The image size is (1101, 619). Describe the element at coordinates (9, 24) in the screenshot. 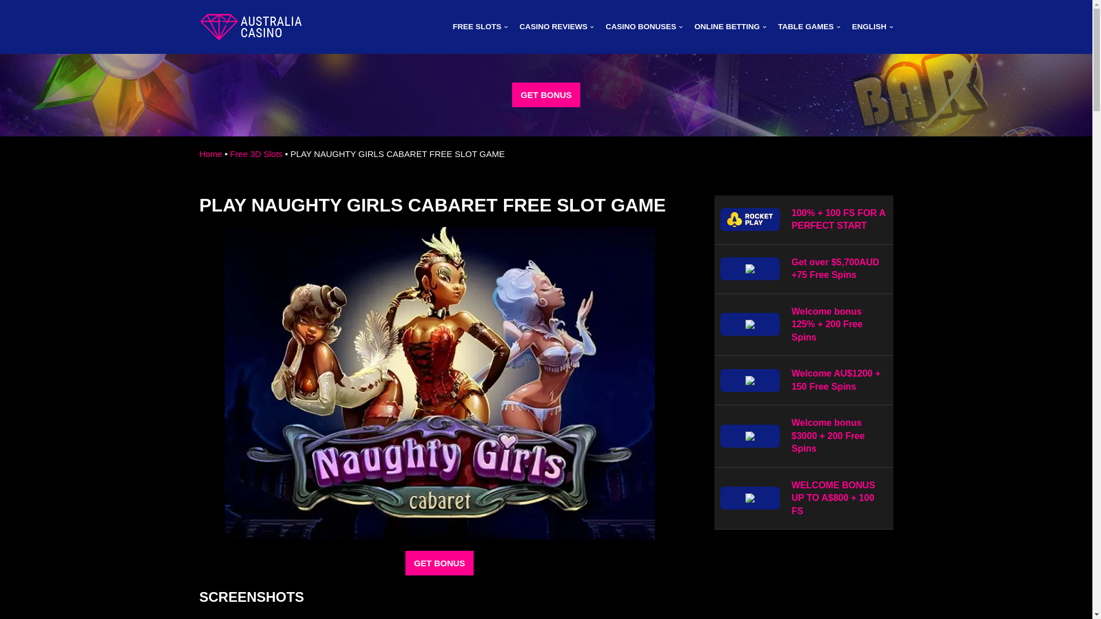

I see `Skip to content` at that location.